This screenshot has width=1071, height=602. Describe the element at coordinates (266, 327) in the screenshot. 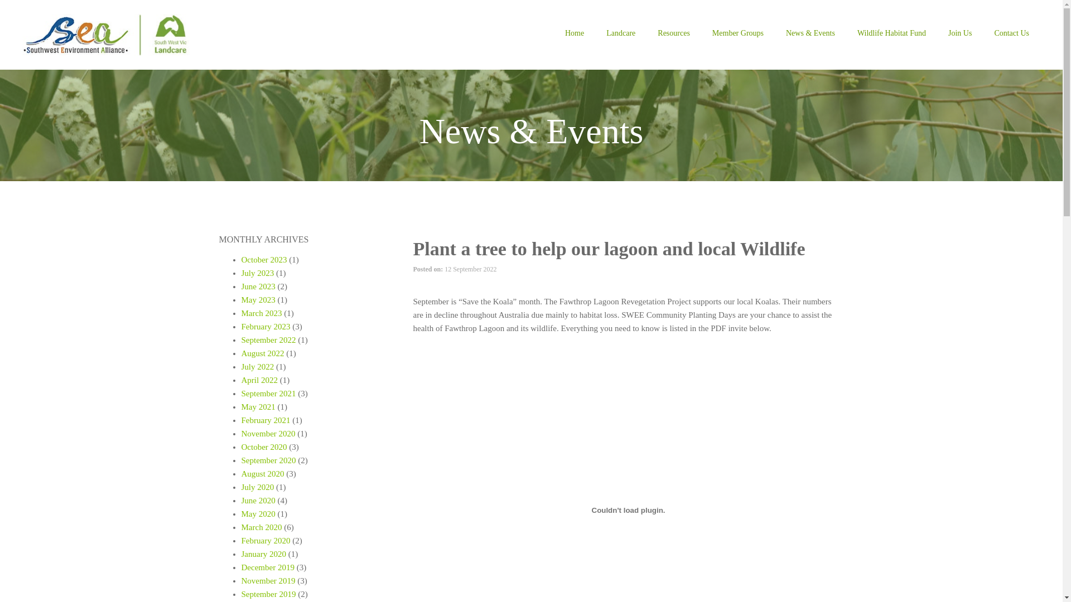

I see `February 2023` at that location.